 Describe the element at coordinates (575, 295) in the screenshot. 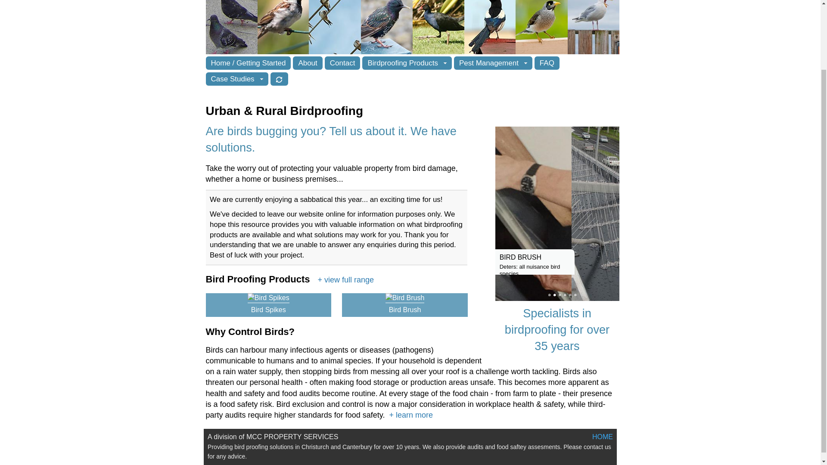

I see `Case Study` at that location.